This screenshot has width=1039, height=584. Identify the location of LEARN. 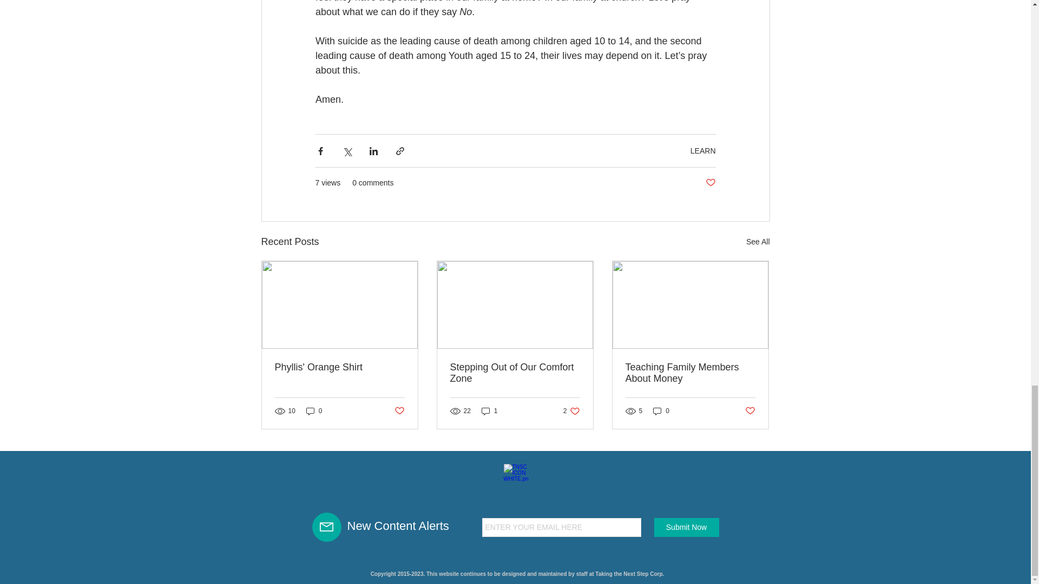
(703, 150).